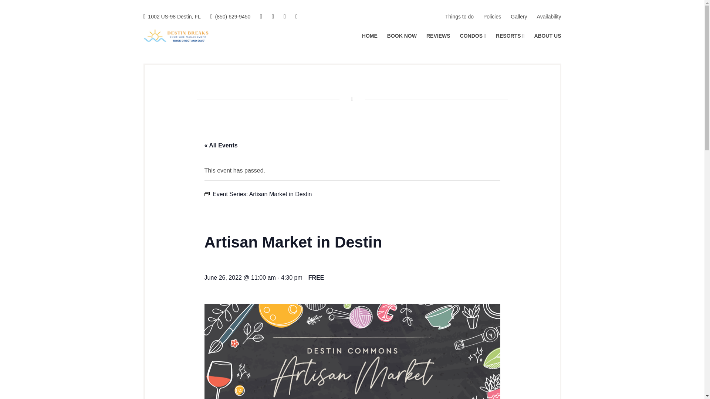 Image resolution: width=710 pixels, height=399 pixels. I want to click on DESTIN CONDO RENTALS, so click(277, 40).